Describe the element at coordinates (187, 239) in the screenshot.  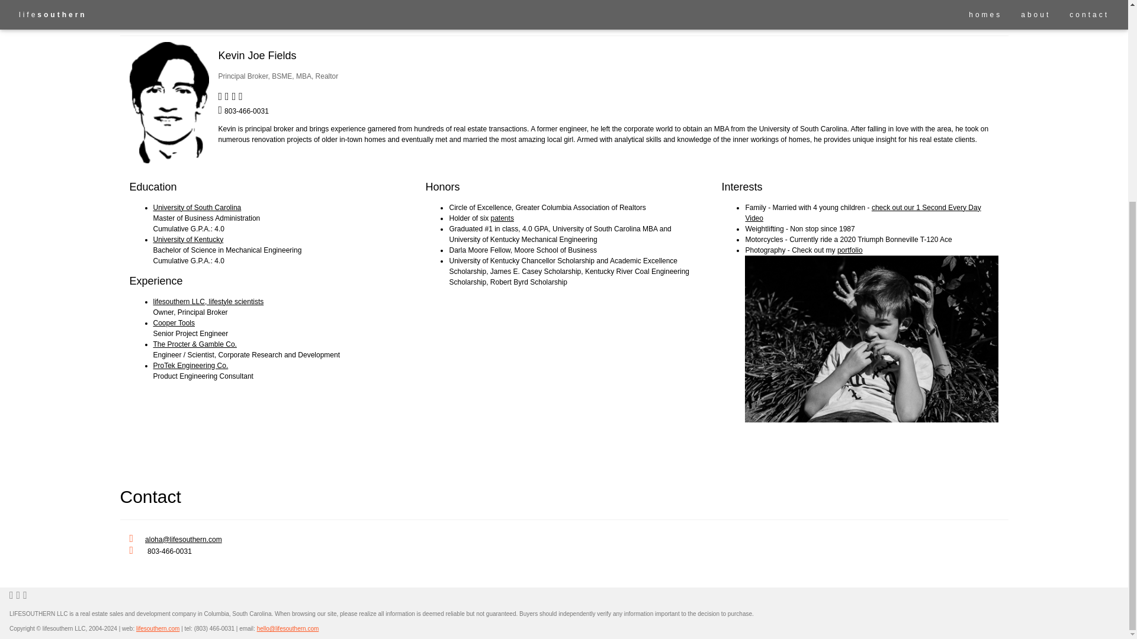
I see `University of Kentucky` at that location.